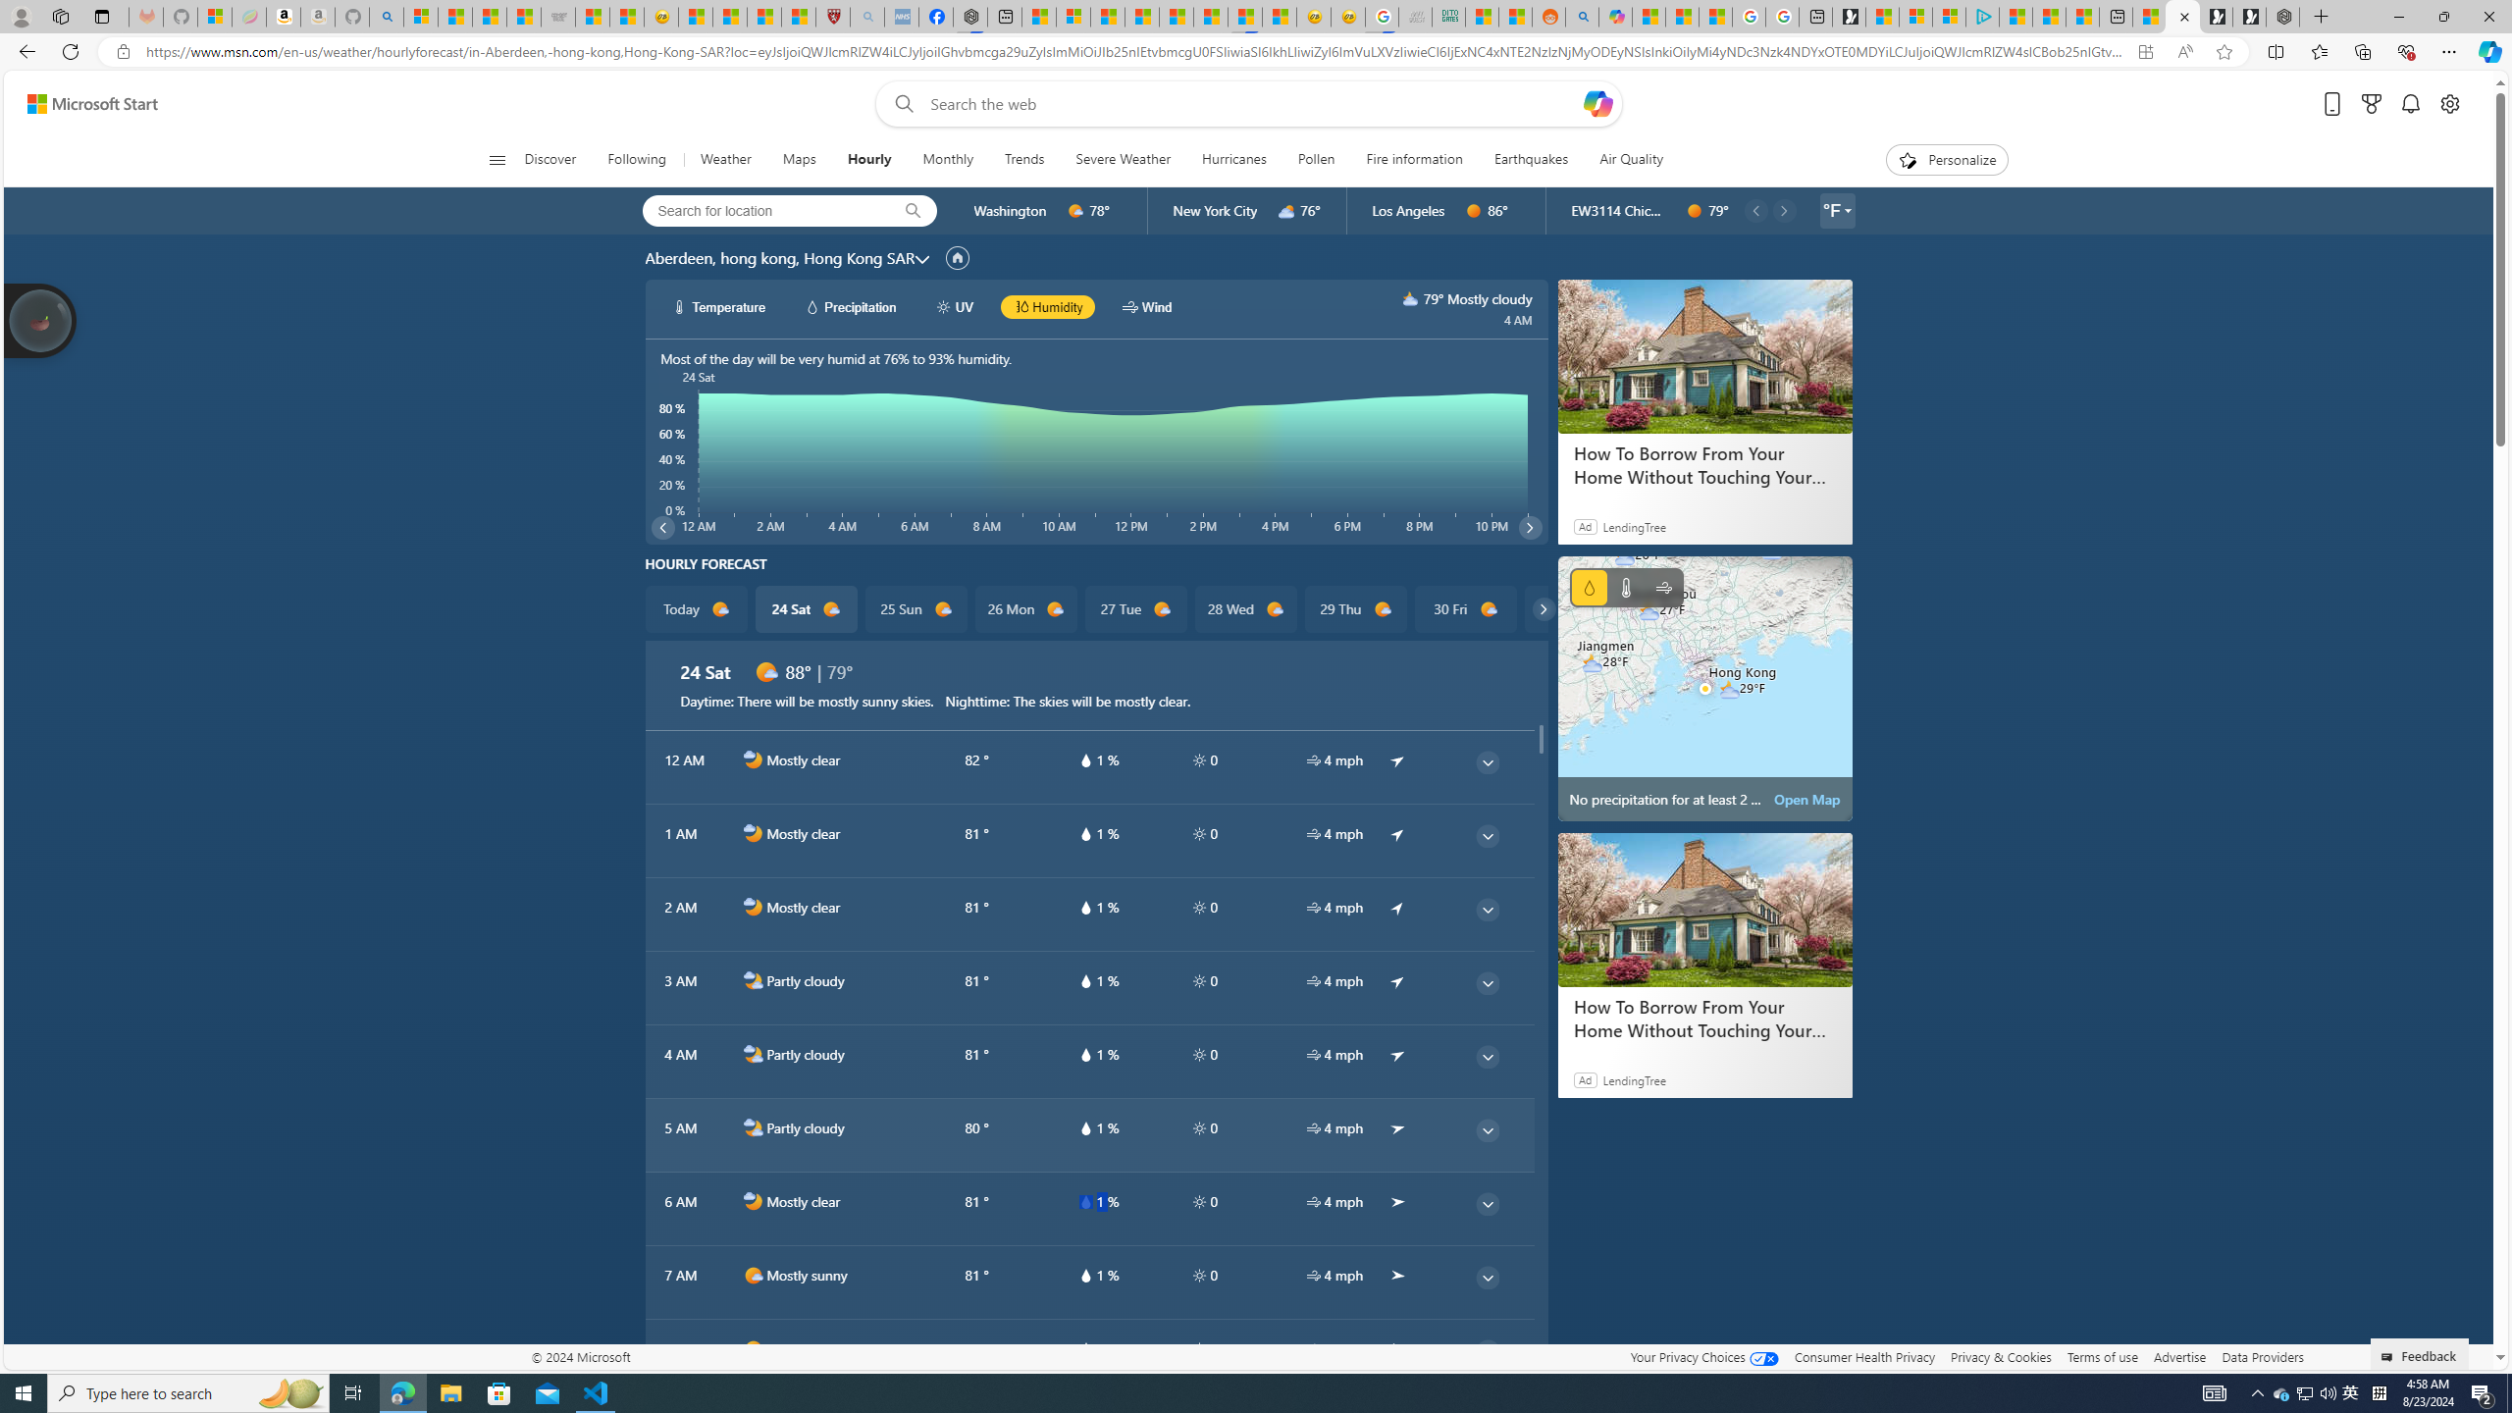 The image size is (2512, 1413). What do you see at coordinates (958, 257) in the screenshot?
I see `locationName/setHomeLocation` at bounding box center [958, 257].